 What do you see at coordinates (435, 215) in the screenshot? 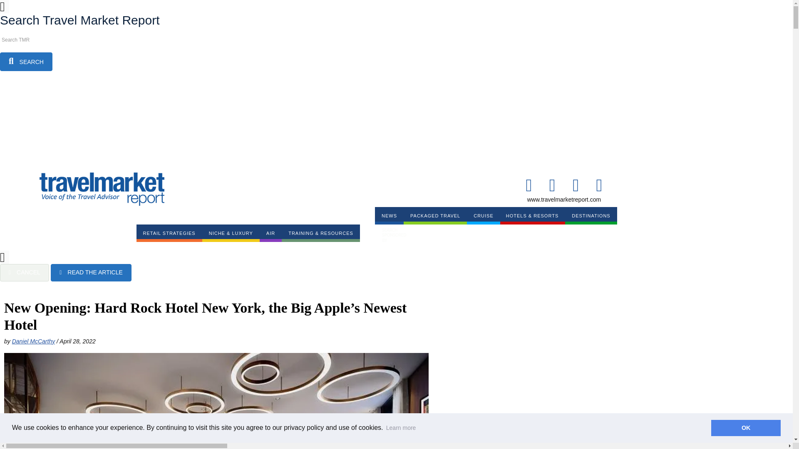
I see `PACKAGED TRAVEL` at bounding box center [435, 215].